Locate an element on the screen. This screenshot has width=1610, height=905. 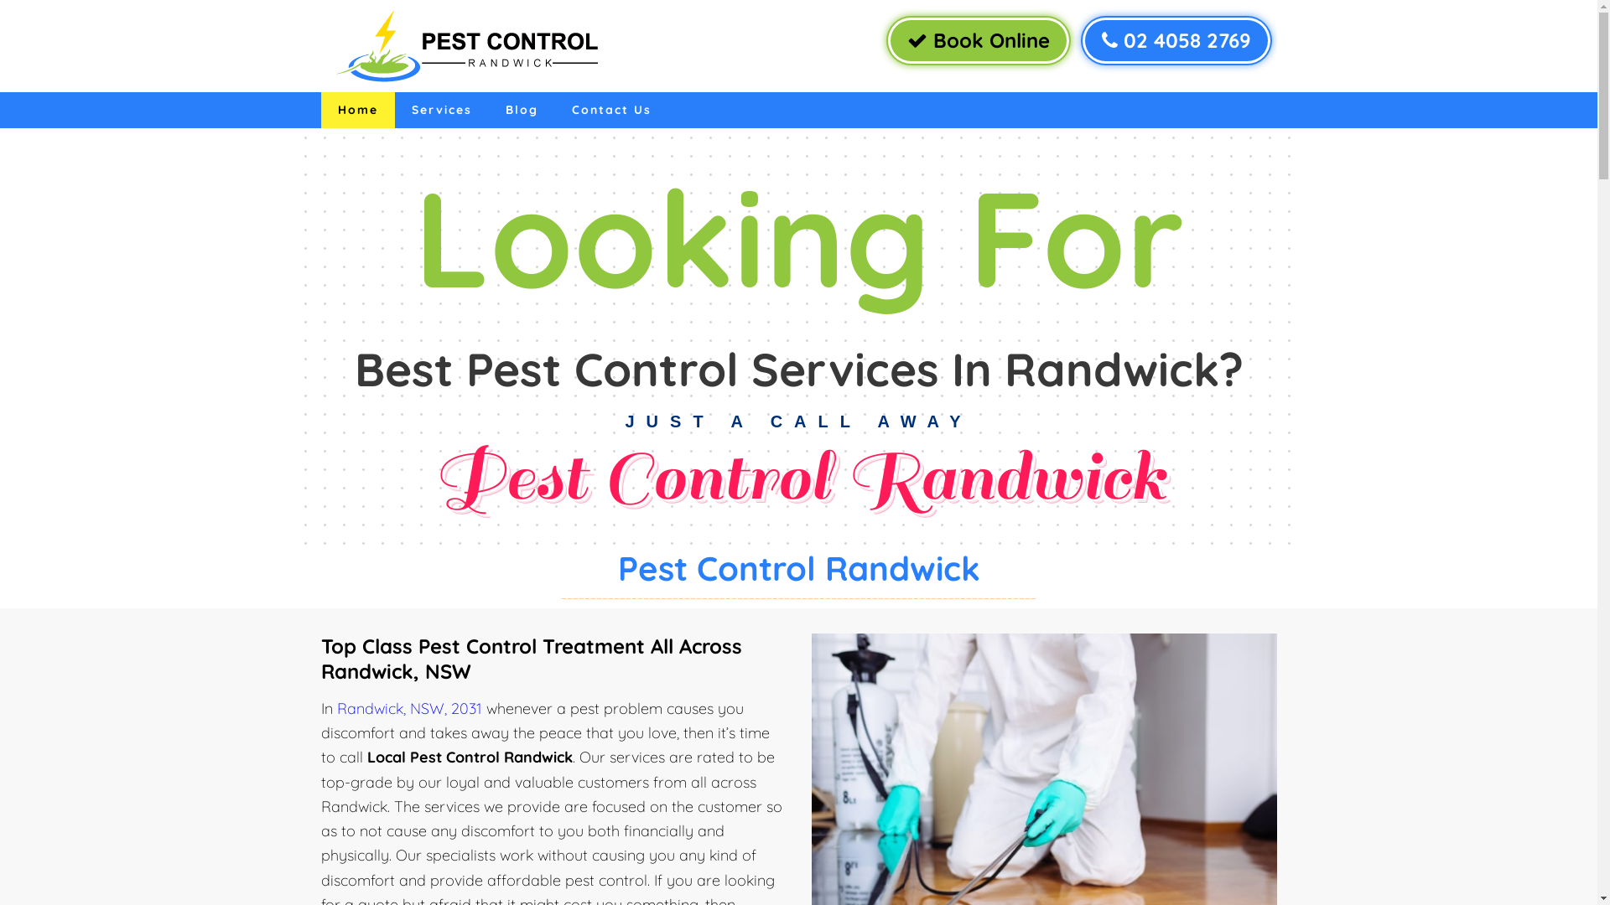
Services is located at coordinates (441, 111).